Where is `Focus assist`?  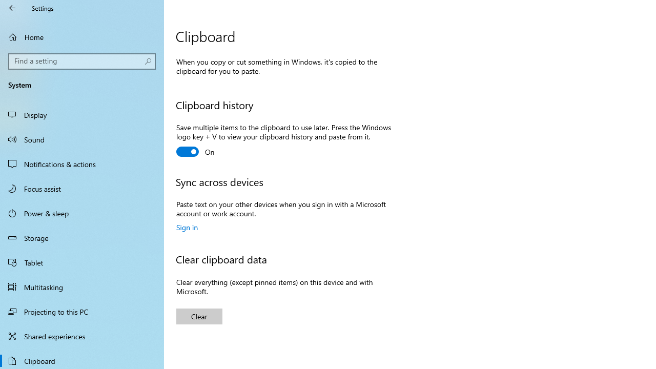 Focus assist is located at coordinates (82, 189).